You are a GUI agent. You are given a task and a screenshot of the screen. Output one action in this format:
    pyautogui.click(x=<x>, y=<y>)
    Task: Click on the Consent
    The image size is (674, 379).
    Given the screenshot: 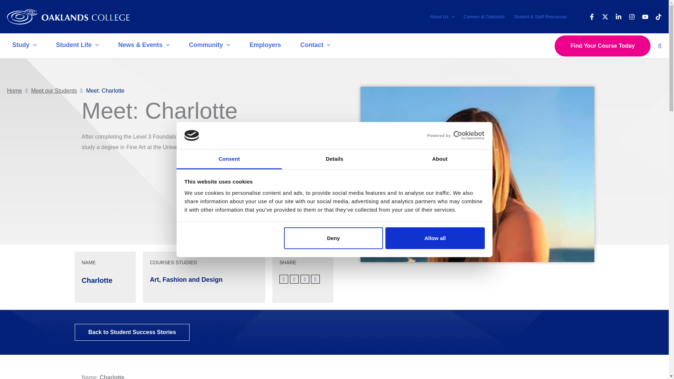 What is the action you would take?
    pyautogui.click(x=229, y=159)
    